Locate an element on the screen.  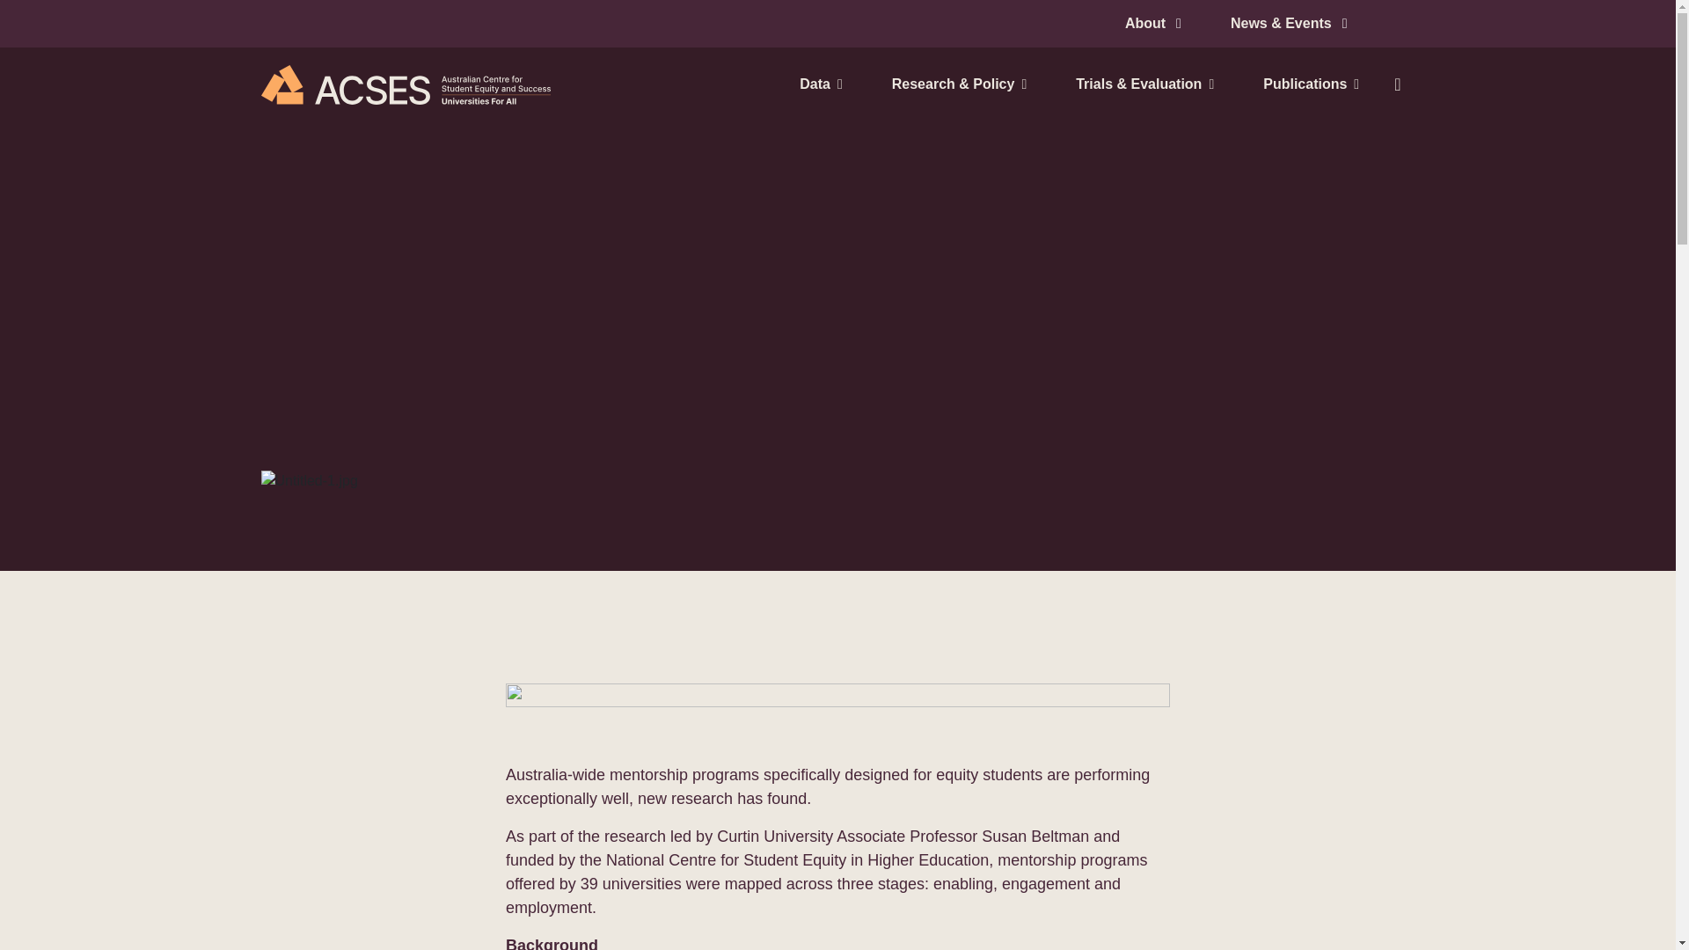
Publications is located at coordinates (1304, 84).